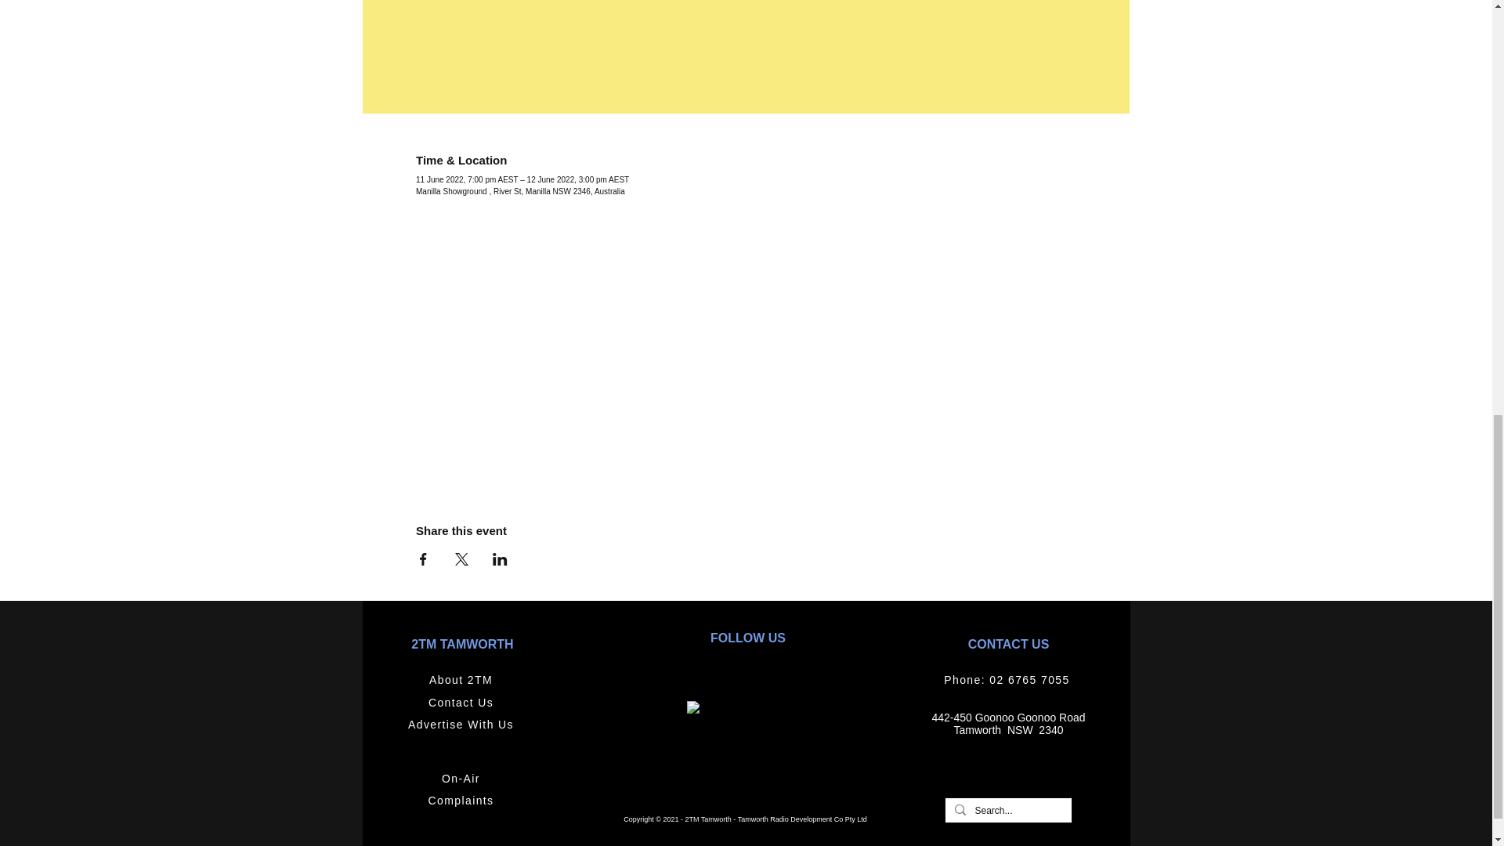 Image resolution: width=1504 pixels, height=846 pixels. What do you see at coordinates (462, 724) in the screenshot?
I see `Advertise With Us` at bounding box center [462, 724].